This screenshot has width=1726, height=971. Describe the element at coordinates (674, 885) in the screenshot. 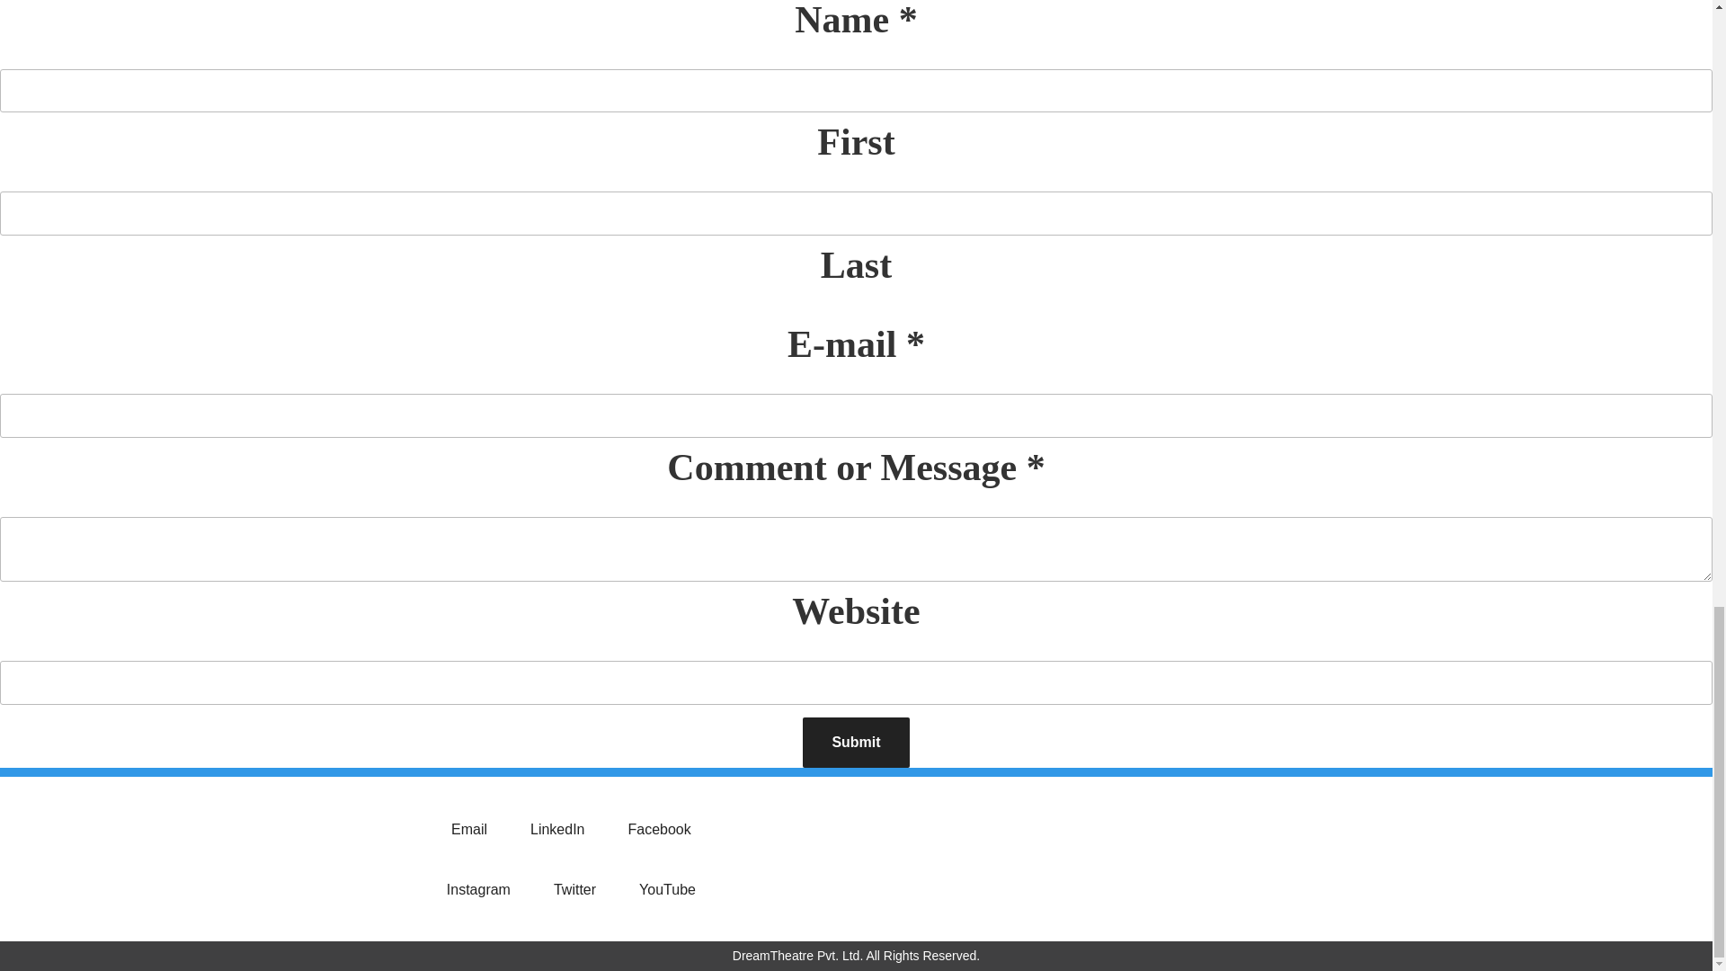

I see `YouTube` at that location.